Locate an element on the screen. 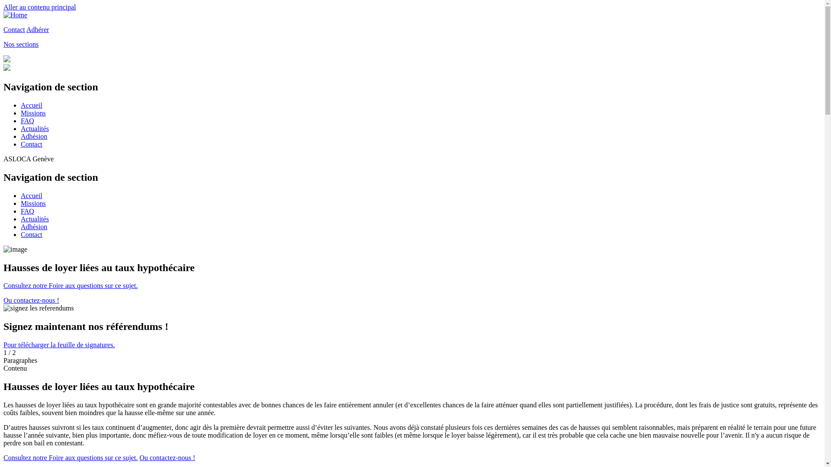  Ou contactez-nous ! is located at coordinates (31, 300).